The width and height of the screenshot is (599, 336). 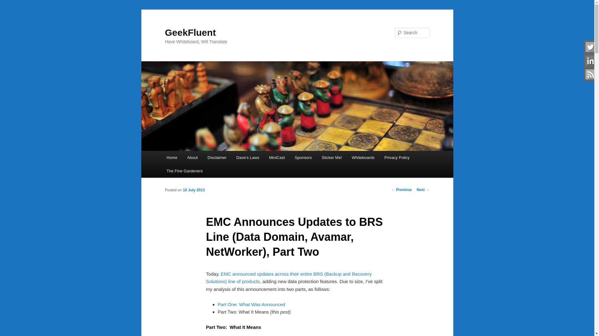 What do you see at coordinates (397, 157) in the screenshot?
I see `Privacy Policy` at bounding box center [397, 157].